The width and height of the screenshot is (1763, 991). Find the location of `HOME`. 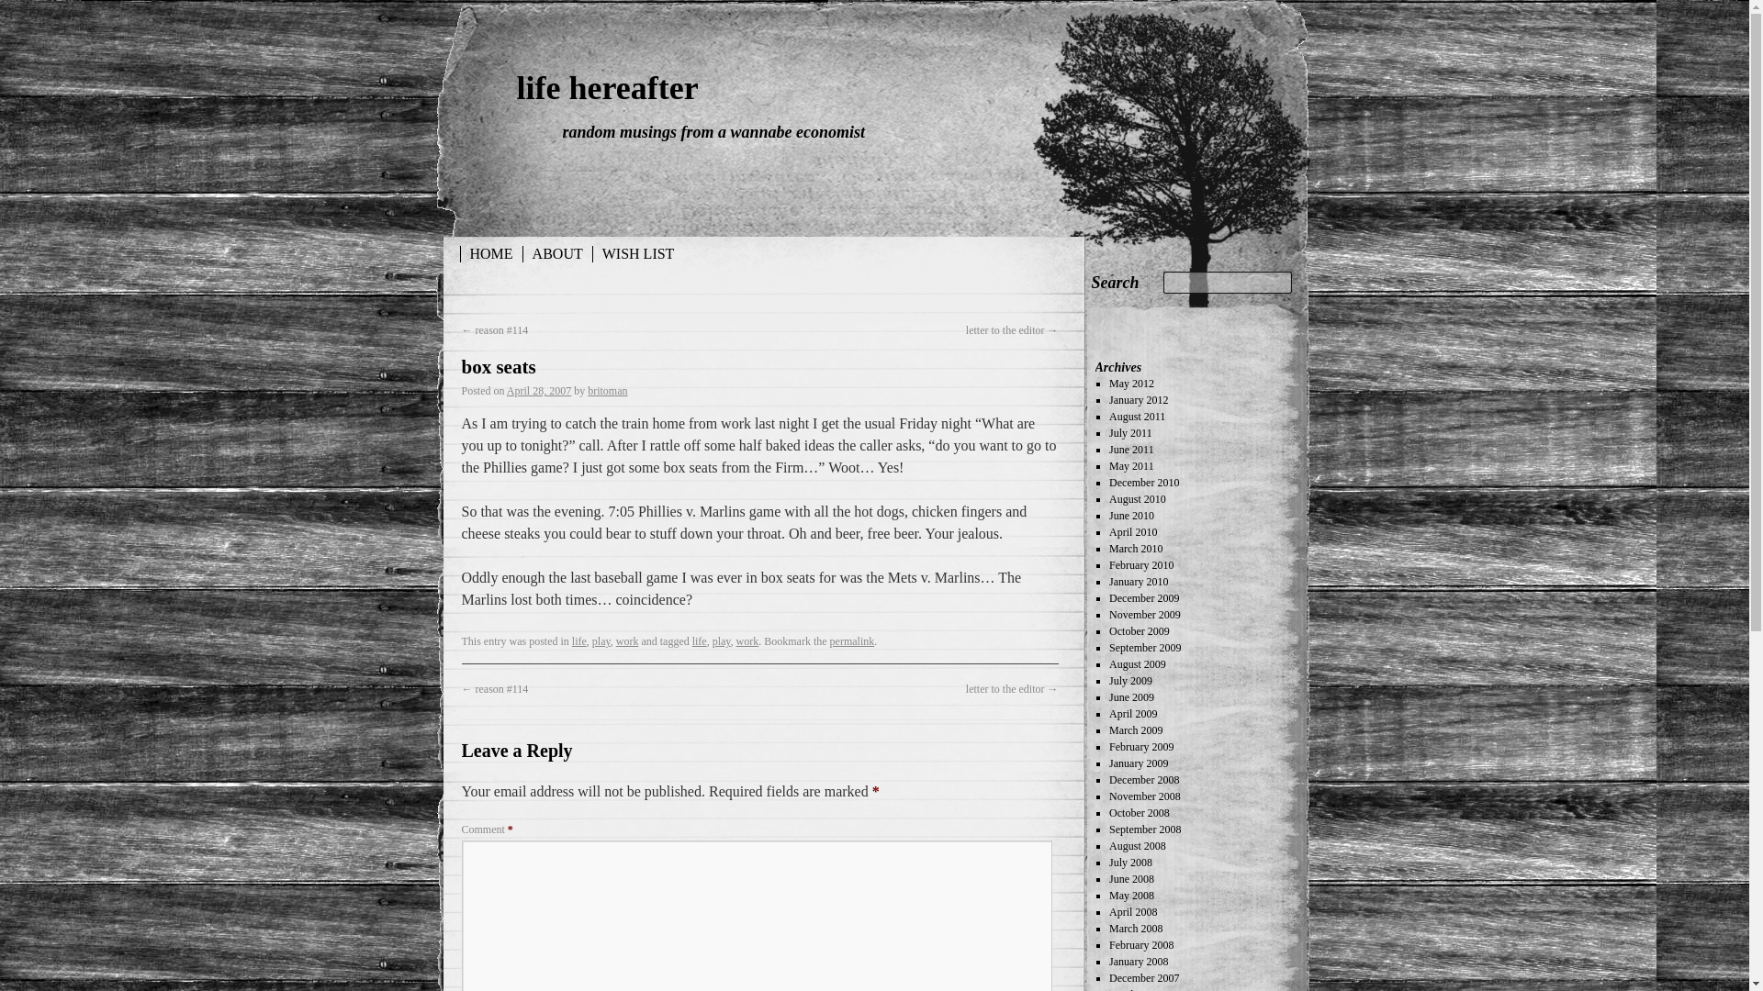

HOME is located at coordinates (490, 253).